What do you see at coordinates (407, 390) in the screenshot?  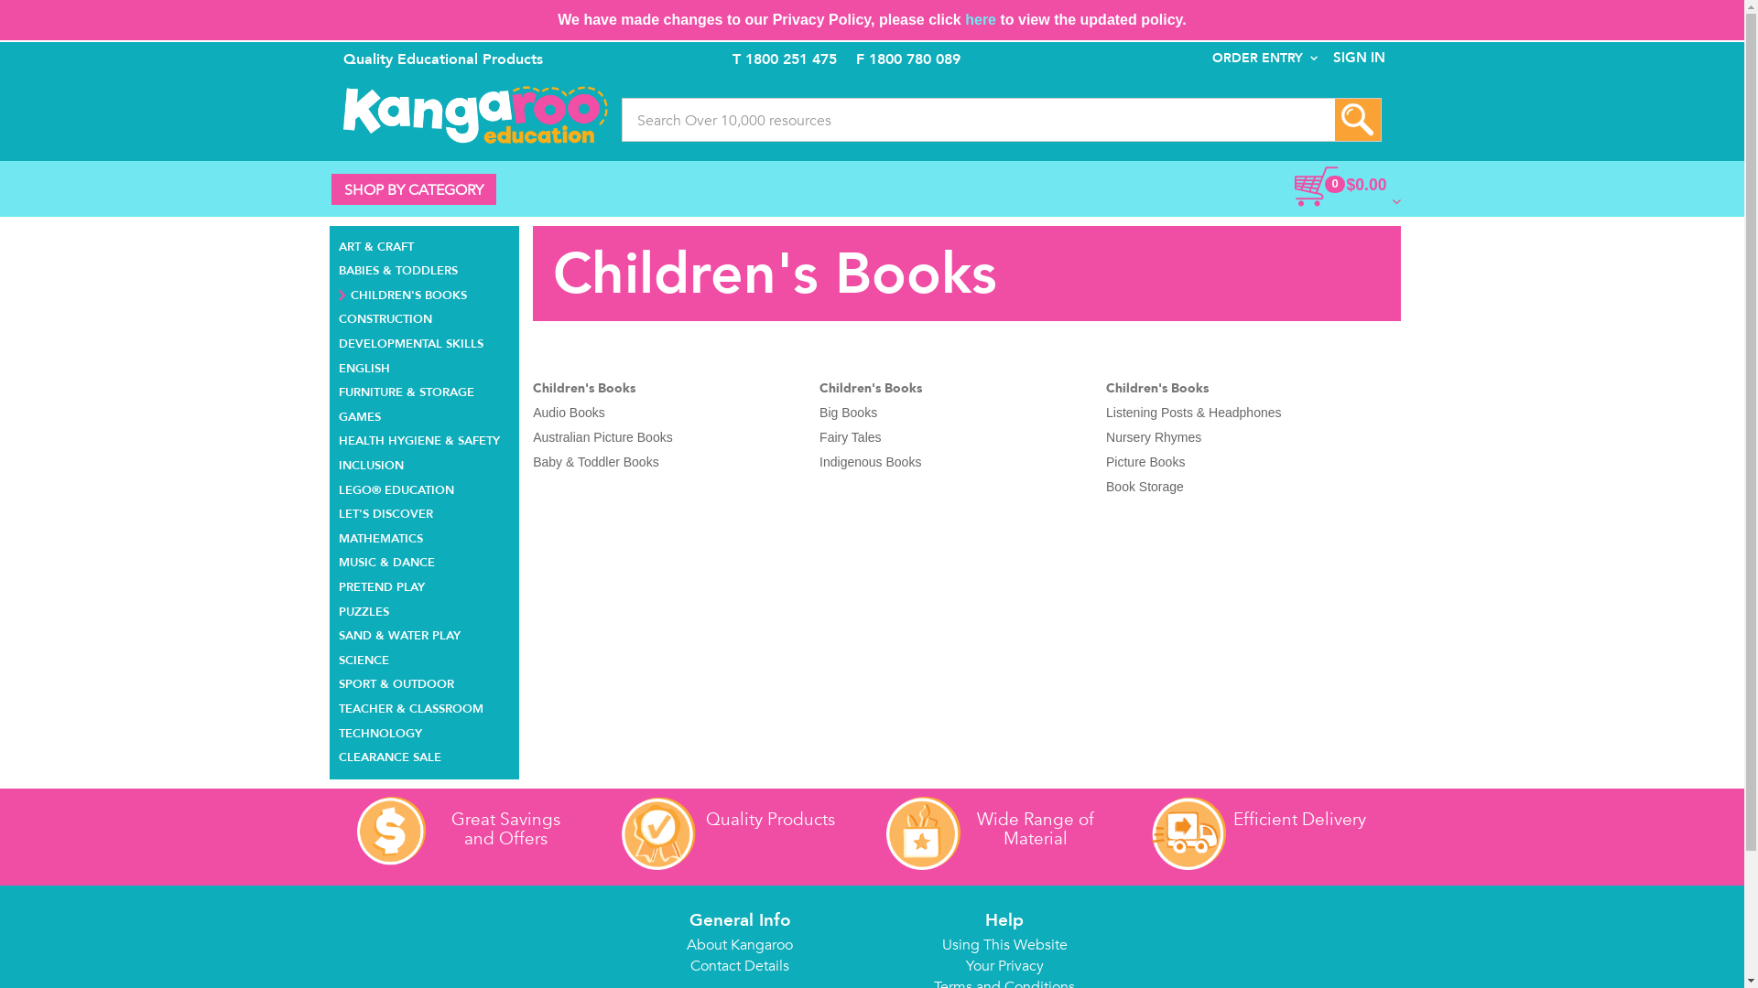 I see `FURNITURE & STORAGE` at bounding box center [407, 390].